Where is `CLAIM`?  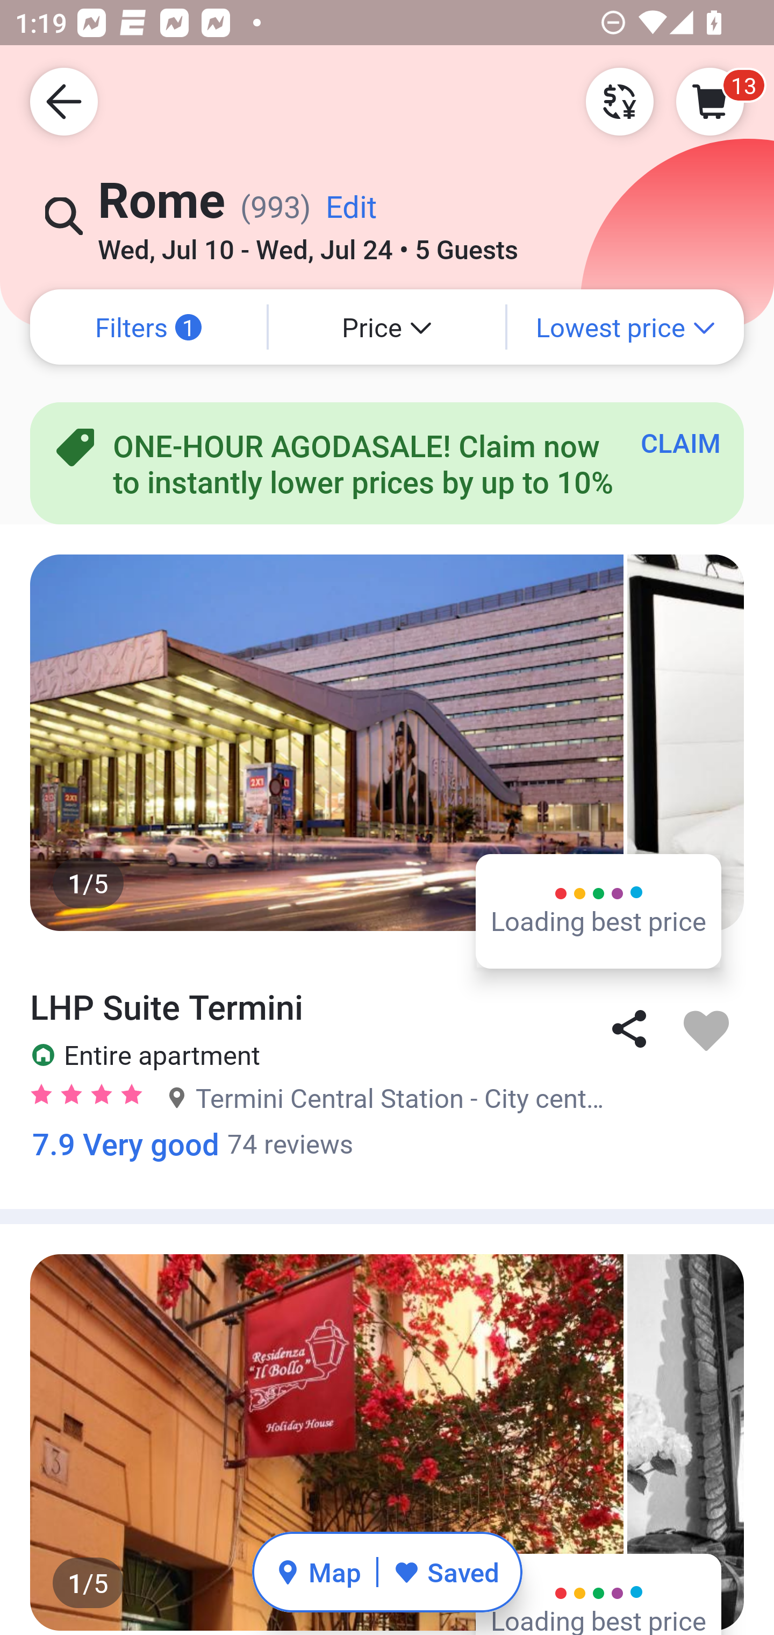
CLAIM is located at coordinates (680, 442).